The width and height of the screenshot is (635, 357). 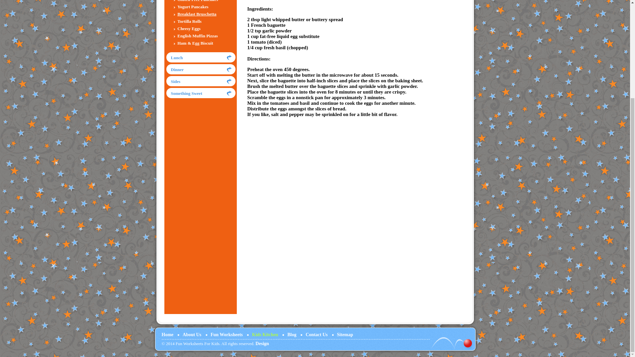 I want to click on Kids Kitchen, so click(x=265, y=335).